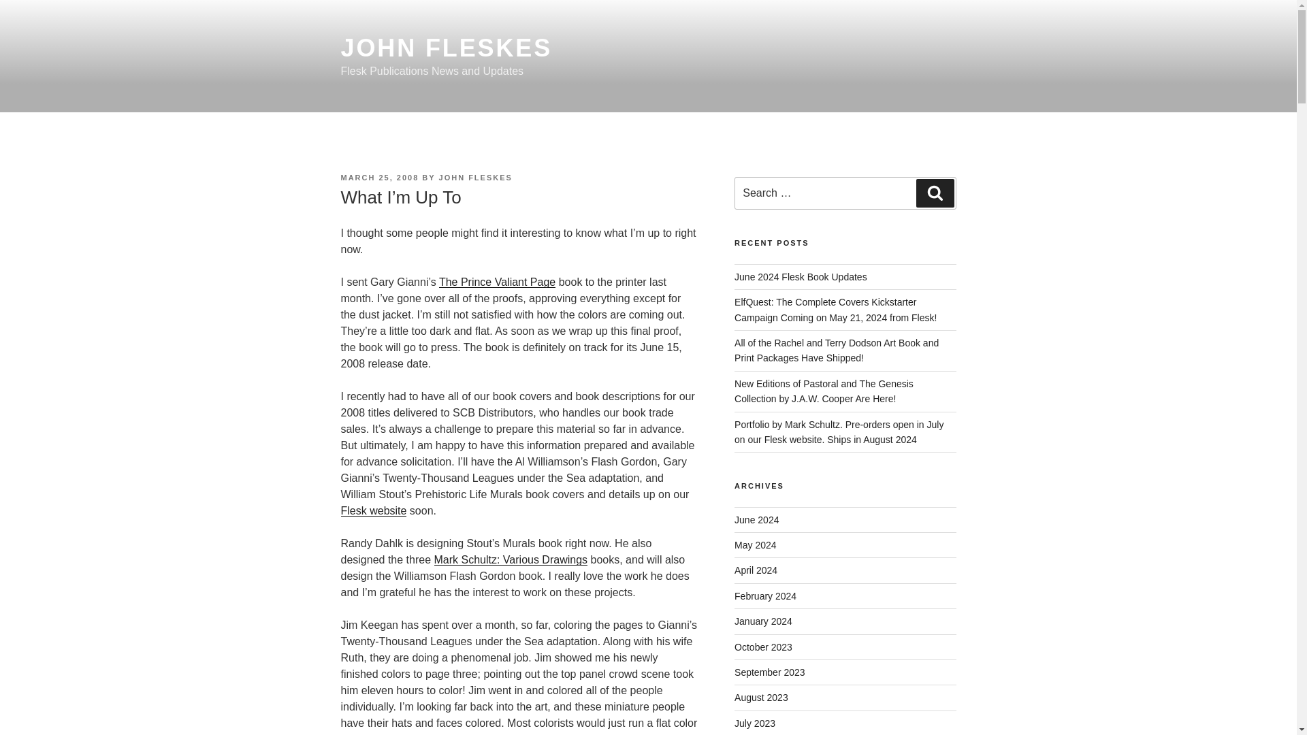 The width and height of the screenshot is (1307, 735). I want to click on October 2023, so click(763, 647).